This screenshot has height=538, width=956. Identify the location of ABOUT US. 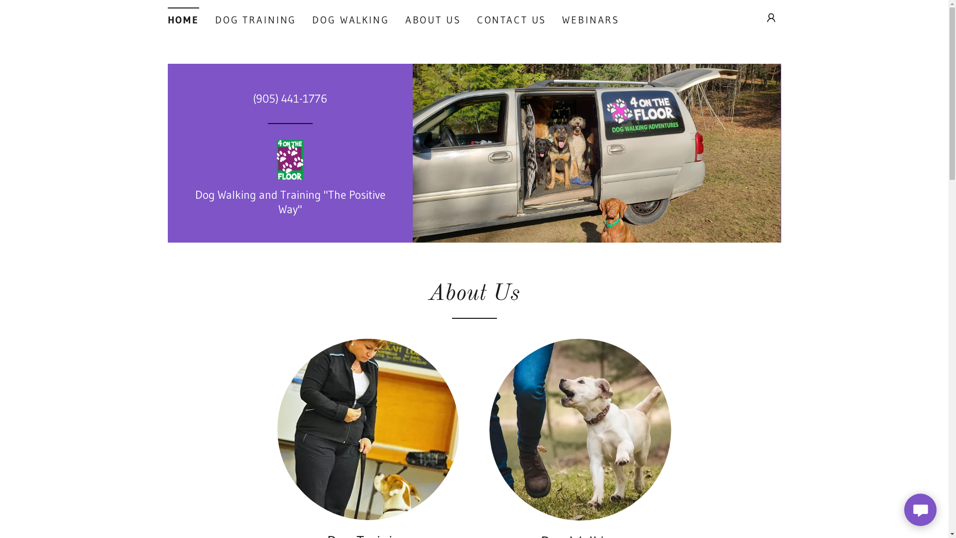
(433, 20).